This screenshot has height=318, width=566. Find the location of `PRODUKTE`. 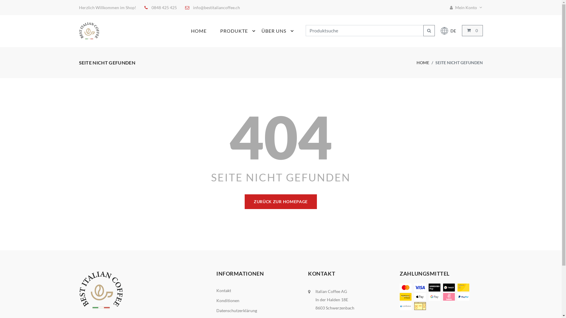

PRODUKTE is located at coordinates (241, 31).